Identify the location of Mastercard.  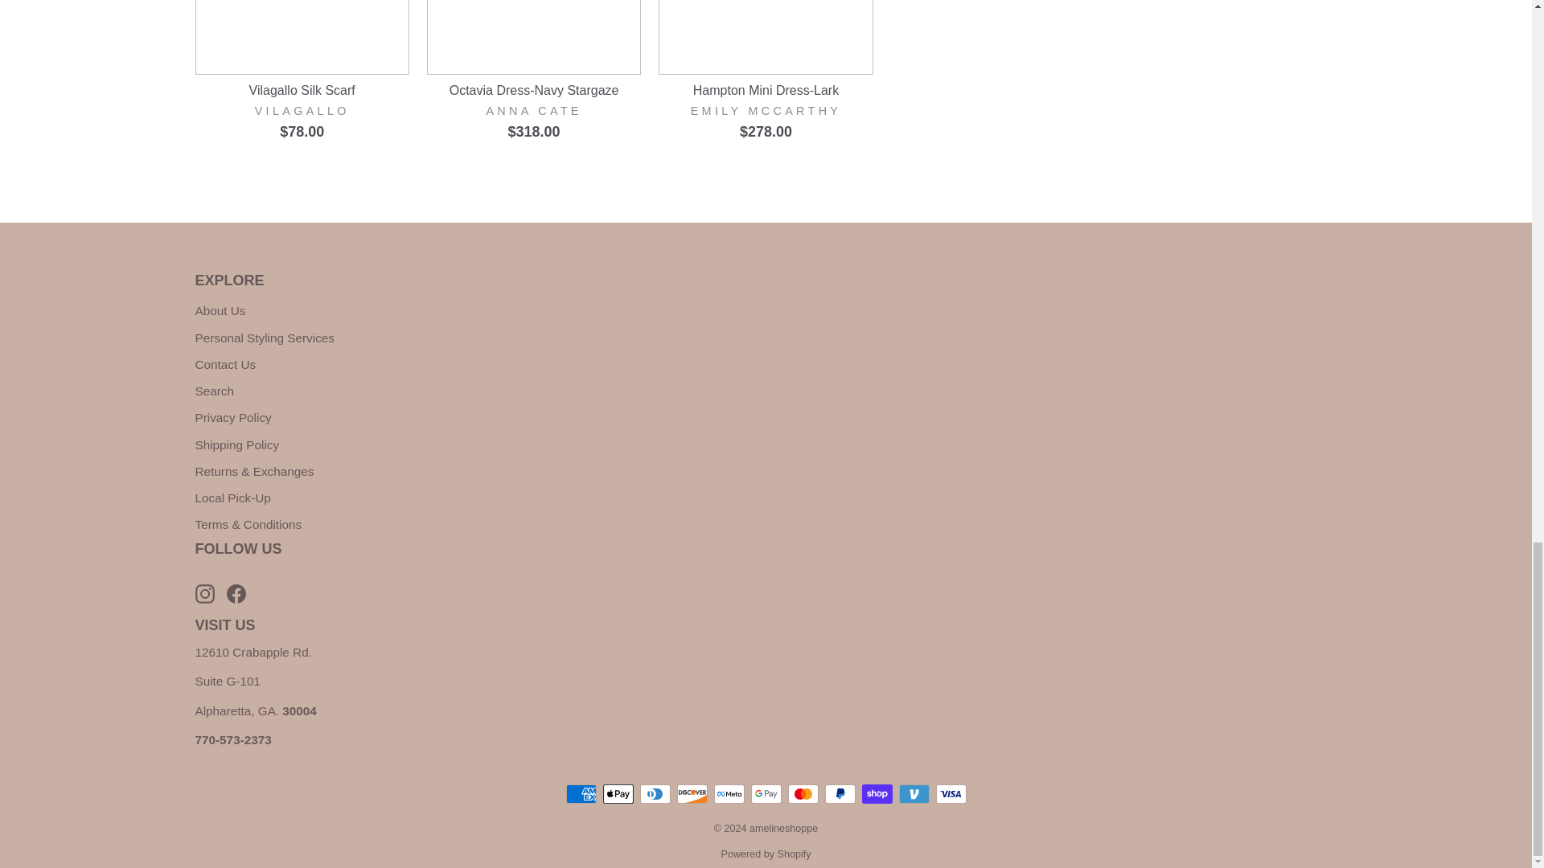
(803, 794).